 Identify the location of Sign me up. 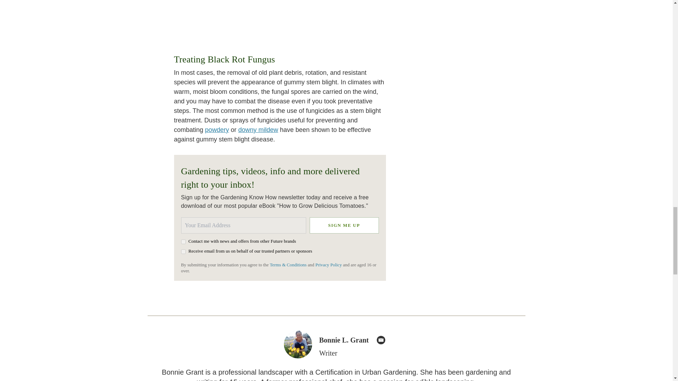
(344, 225).